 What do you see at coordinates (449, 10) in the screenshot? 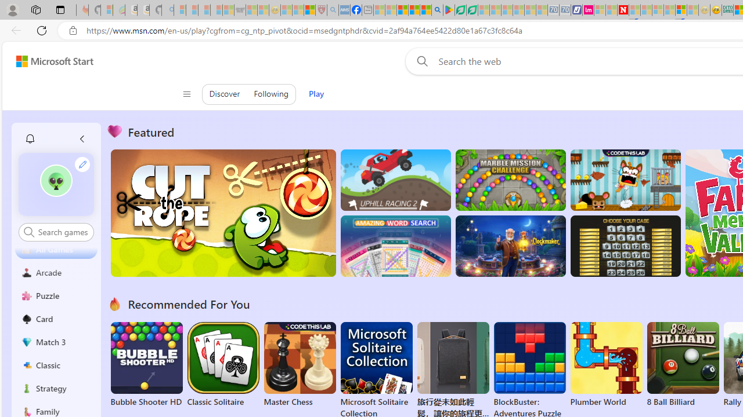
I see `Bluey: Let's Play! - Apps on Google Play` at bounding box center [449, 10].